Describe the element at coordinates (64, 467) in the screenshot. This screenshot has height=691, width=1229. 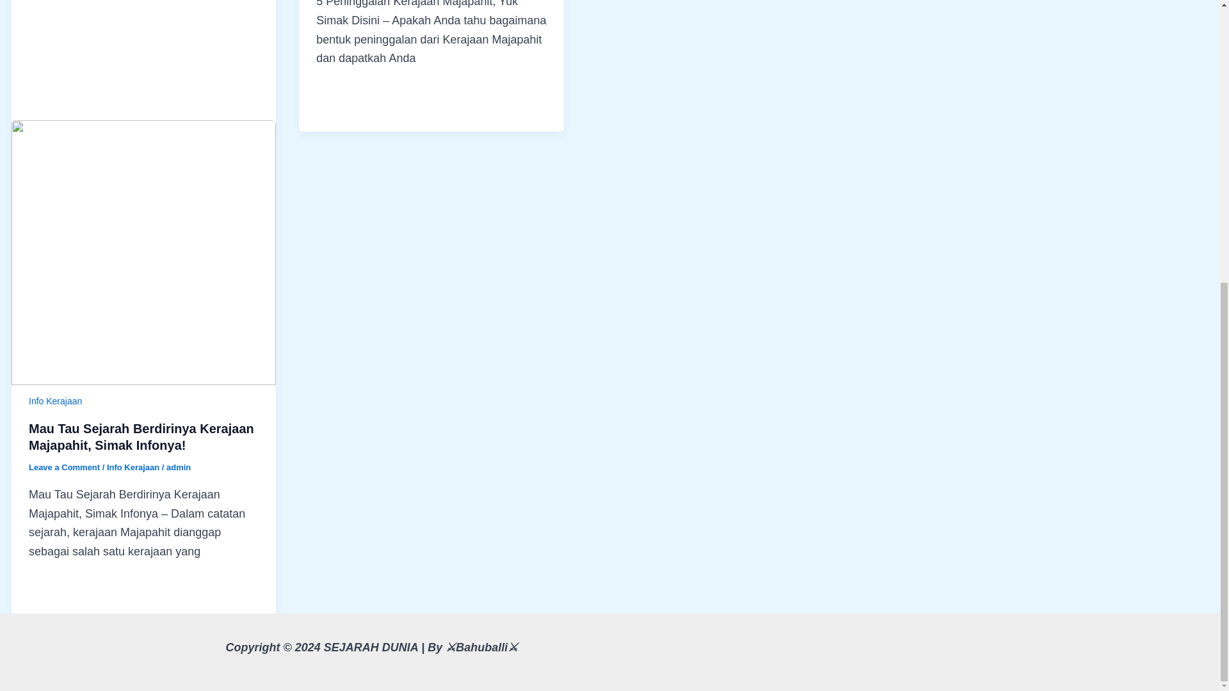
I see `Leave a Comment` at that location.